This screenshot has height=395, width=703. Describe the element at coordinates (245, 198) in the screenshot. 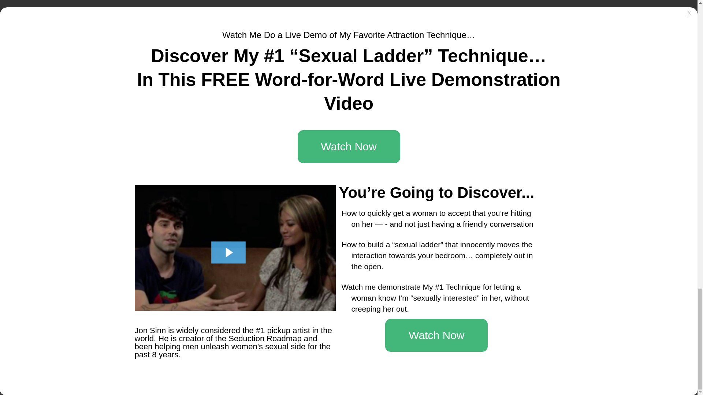

I see `How To Make The Most Of A Chance Encounter` at that location.